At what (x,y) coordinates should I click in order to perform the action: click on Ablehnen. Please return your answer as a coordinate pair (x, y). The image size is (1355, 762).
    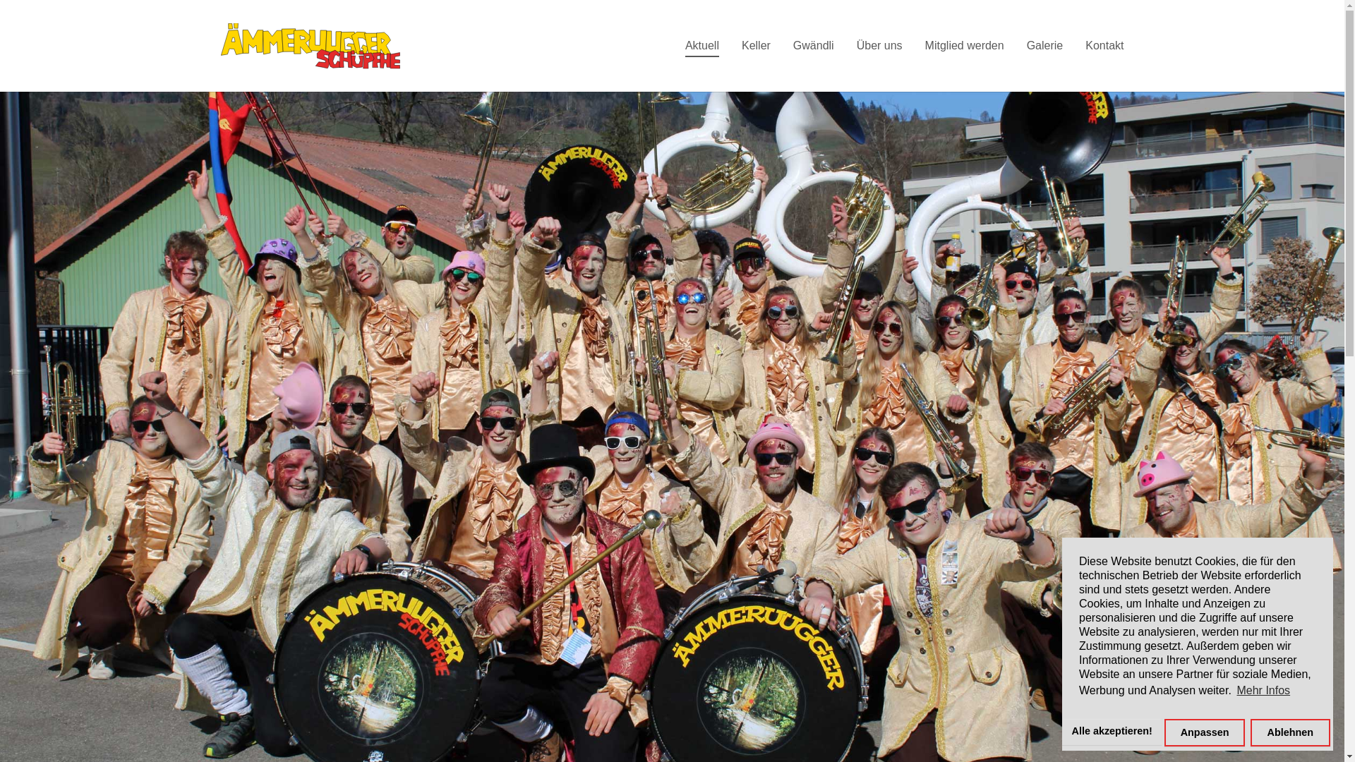
    Looking at the image, I should click on (1290, 732).